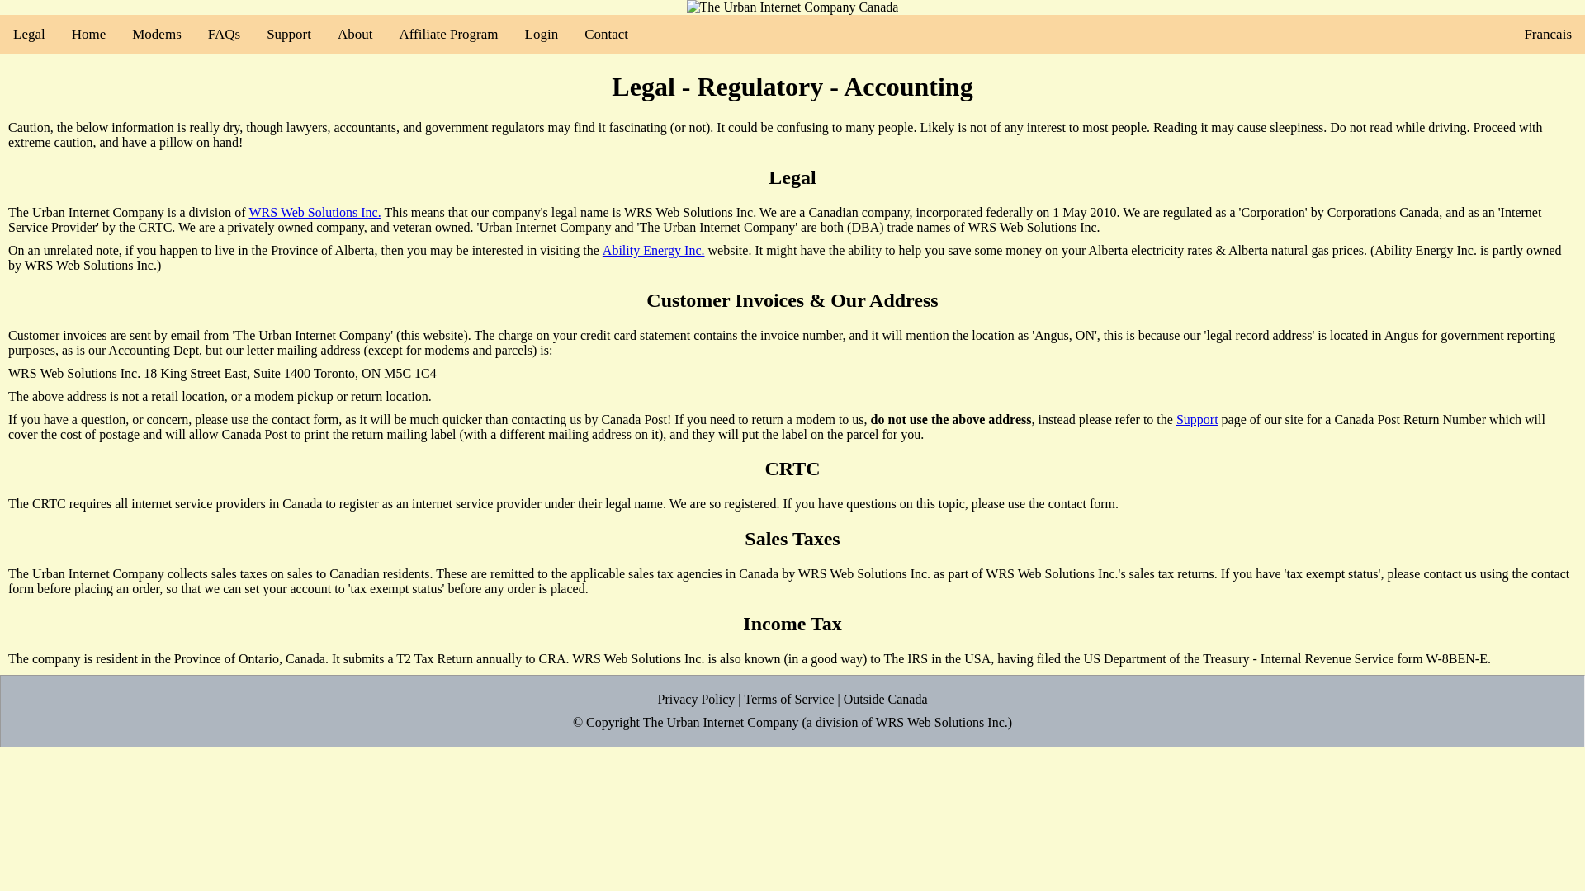  What do you see at coordinates (1197, 420) in the screenshot?
I see `Support` at bounding box center [1197, 420].